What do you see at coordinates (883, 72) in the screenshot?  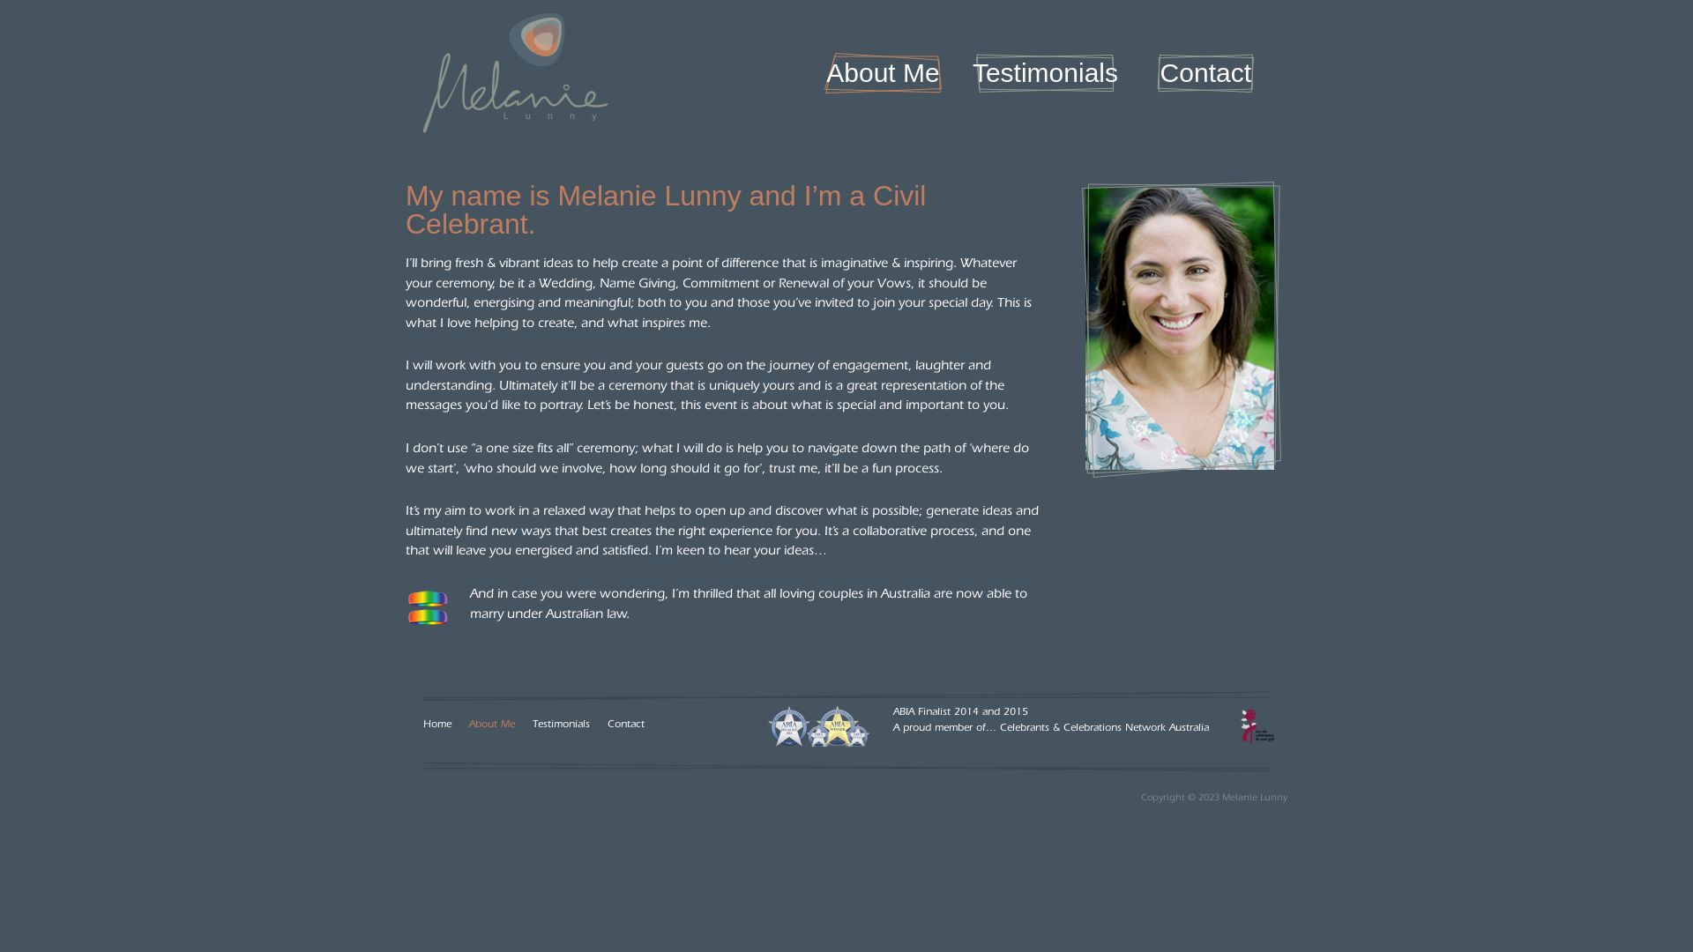 I see `About Me` at bounding box center [883, 72].